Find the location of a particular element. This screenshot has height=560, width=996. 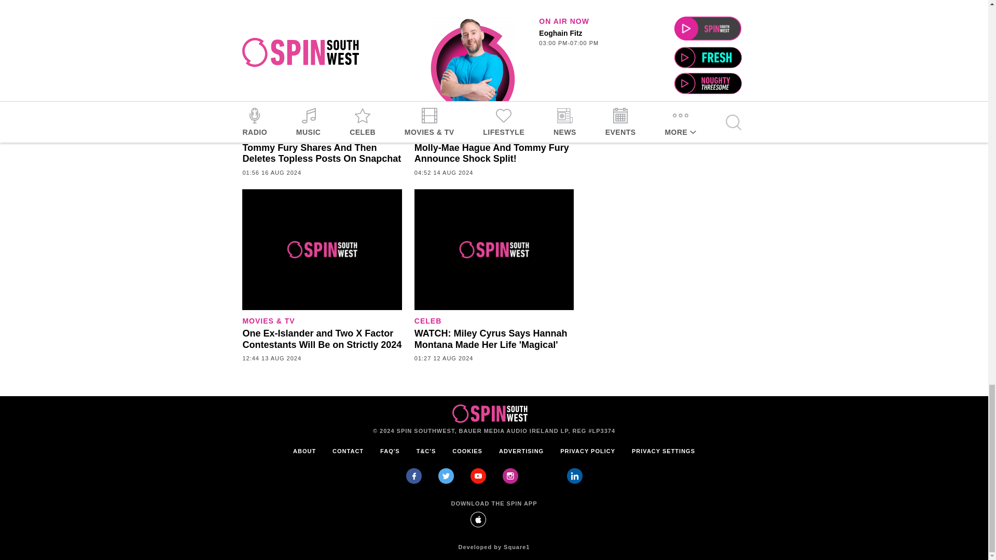

Contact is located at coordinates (348, 451).